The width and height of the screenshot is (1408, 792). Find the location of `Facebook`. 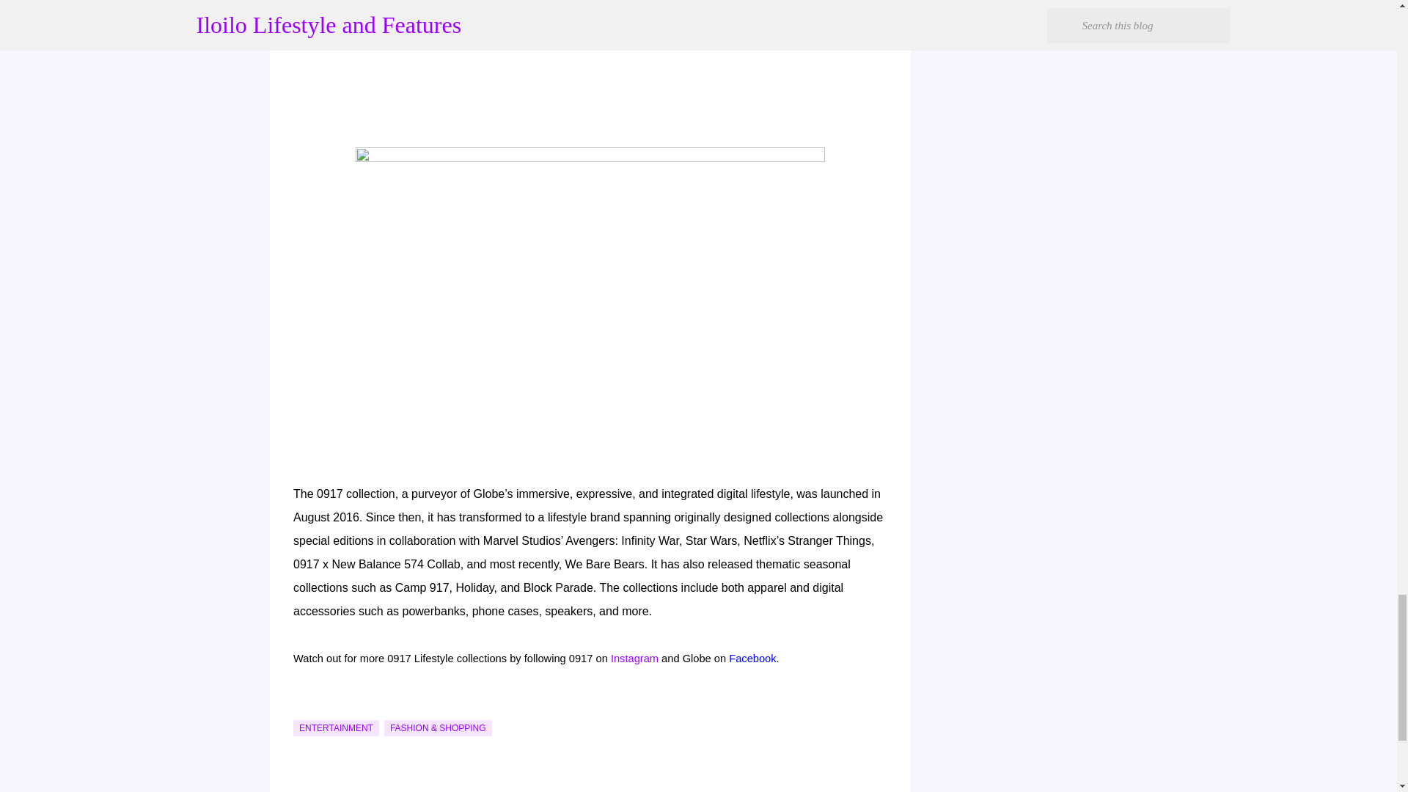

Facebook is located at coordinates (752, 659).